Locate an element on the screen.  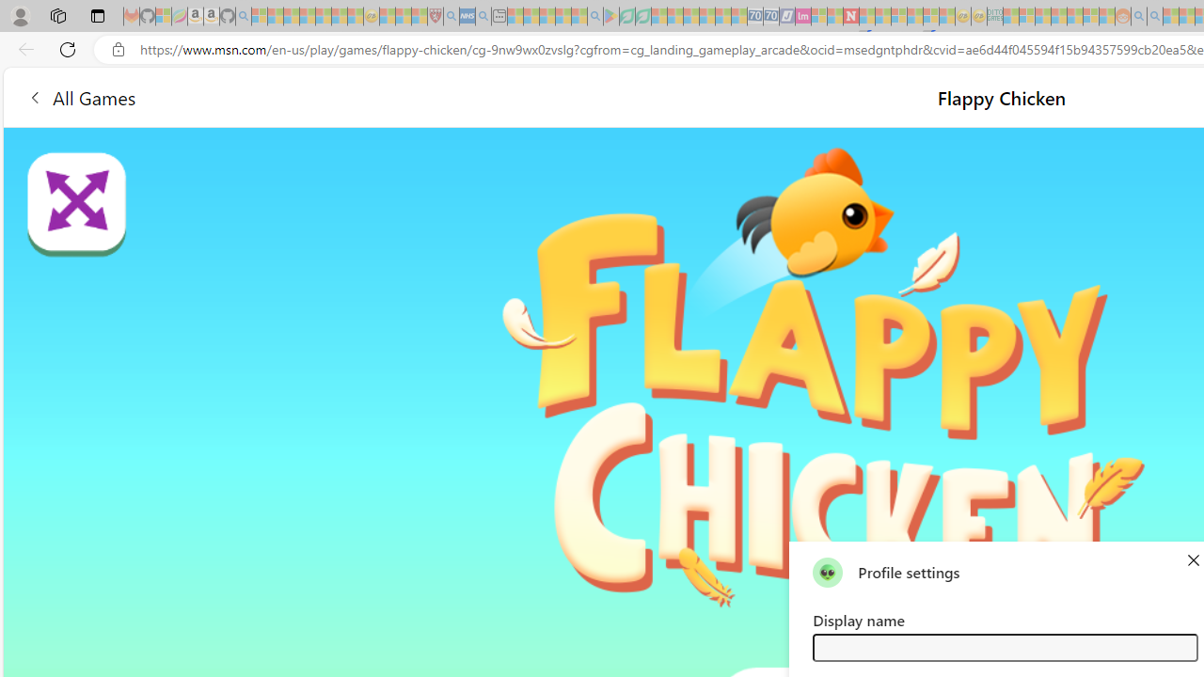
Terms of Use Agreement - Sleeping is located at coordinates (626, 17).